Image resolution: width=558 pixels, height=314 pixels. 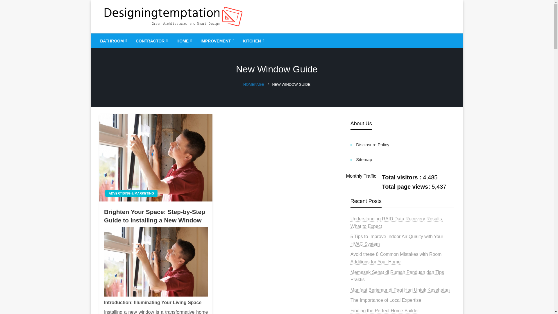 What do you see at coordinates (402, 145) in the screenshot?
I see `Disclosure Policy` at bounding box center [402, 145].